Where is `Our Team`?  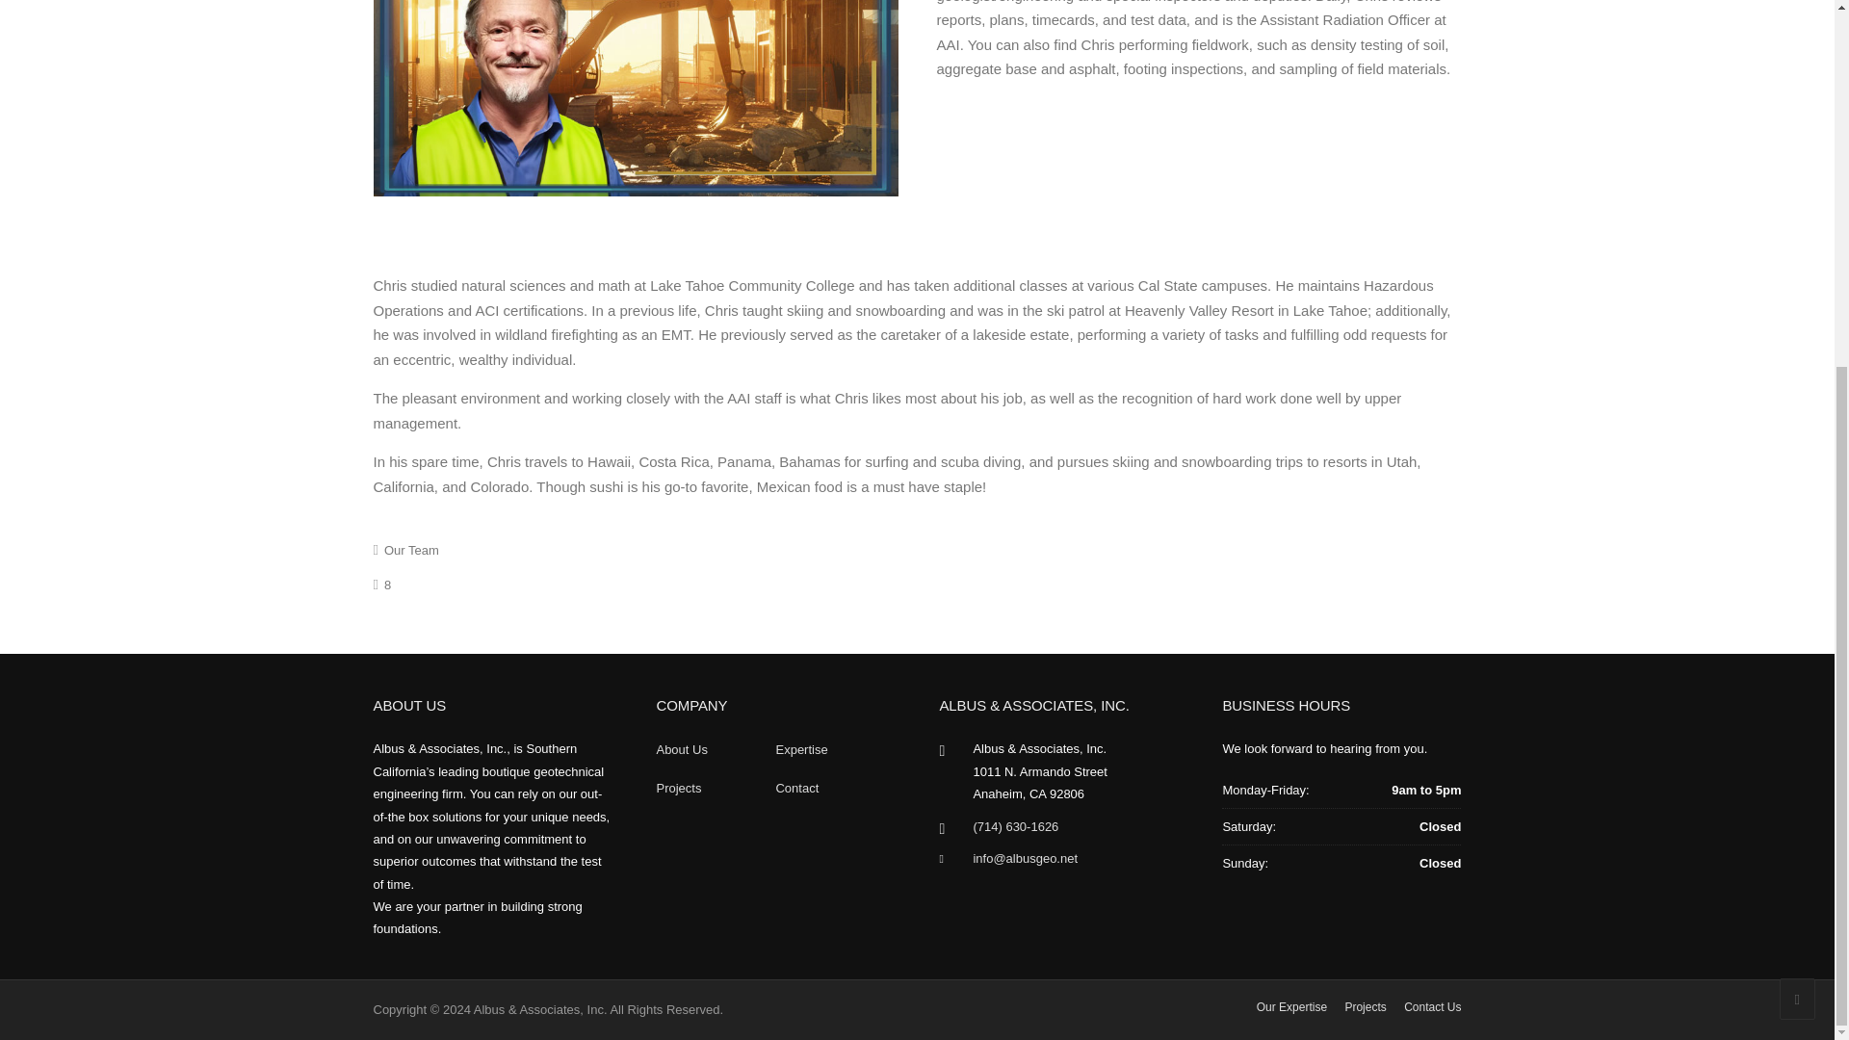
Our Team is located at coordinates (412, 549).